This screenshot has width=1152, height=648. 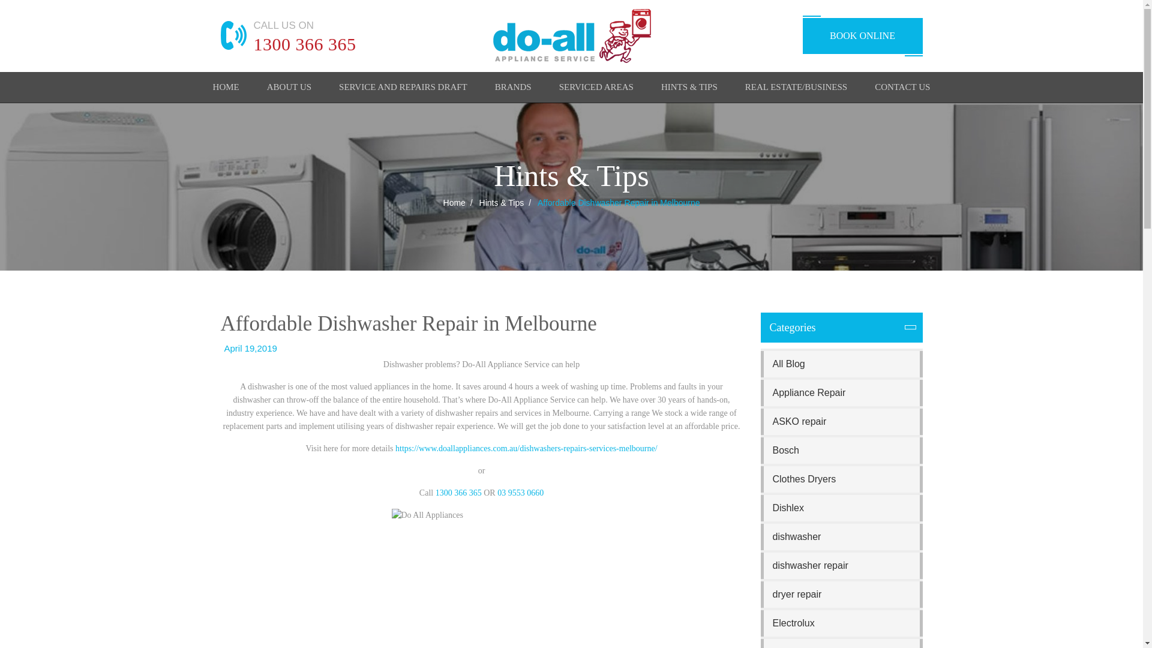 What do you see at coordinates (513, 89) in the screenshot?
I see `BRANDS` at bounding box center [513, 89].